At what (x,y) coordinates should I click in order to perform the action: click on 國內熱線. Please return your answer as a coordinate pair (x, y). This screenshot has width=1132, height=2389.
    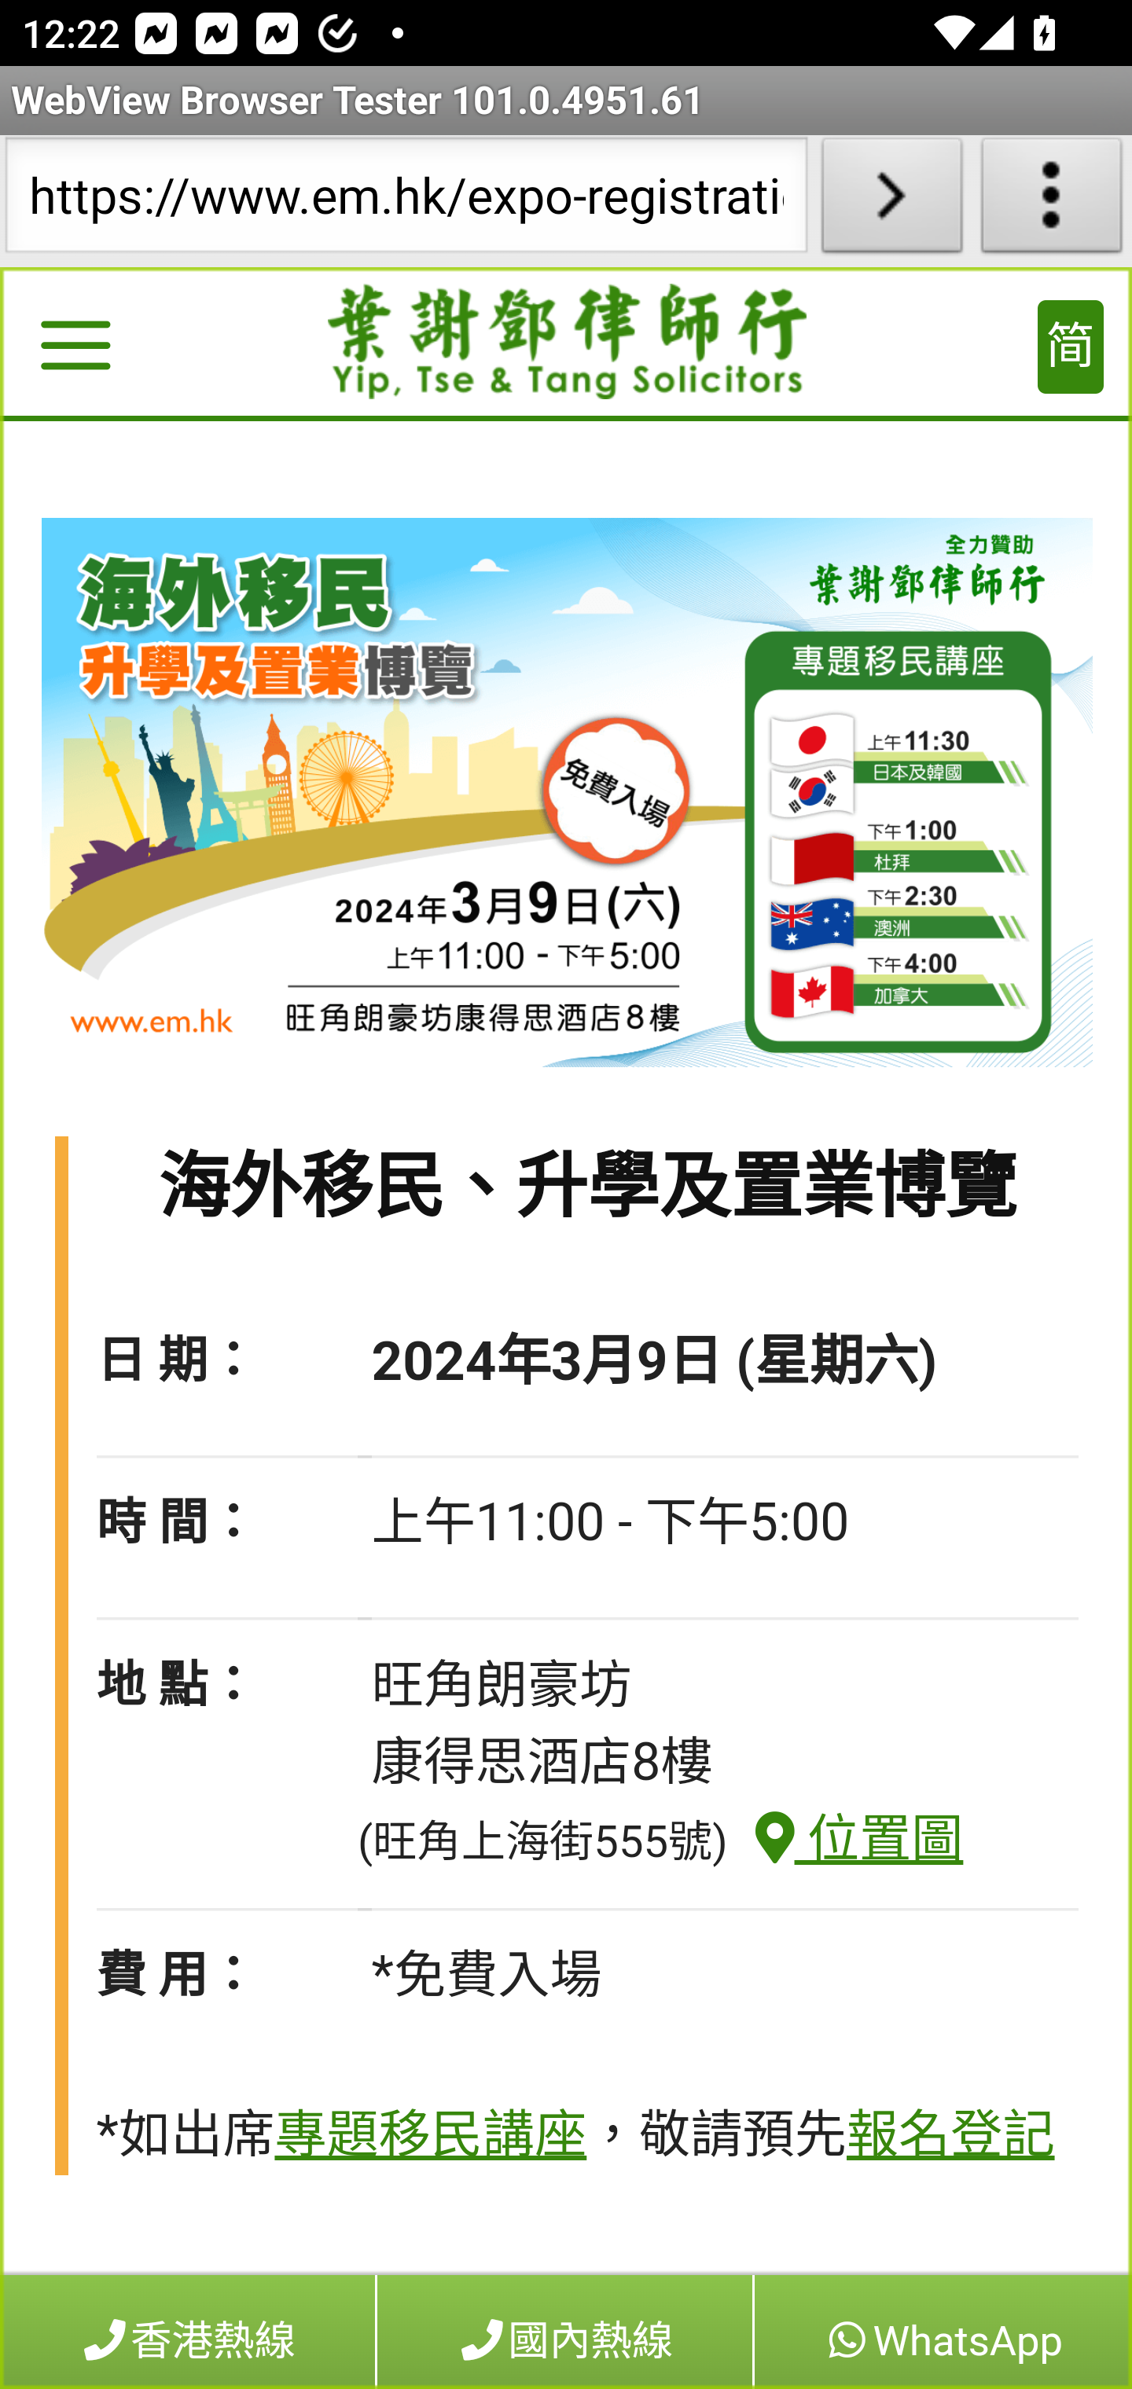
    Looking at the image, I should click on (565, 2332).